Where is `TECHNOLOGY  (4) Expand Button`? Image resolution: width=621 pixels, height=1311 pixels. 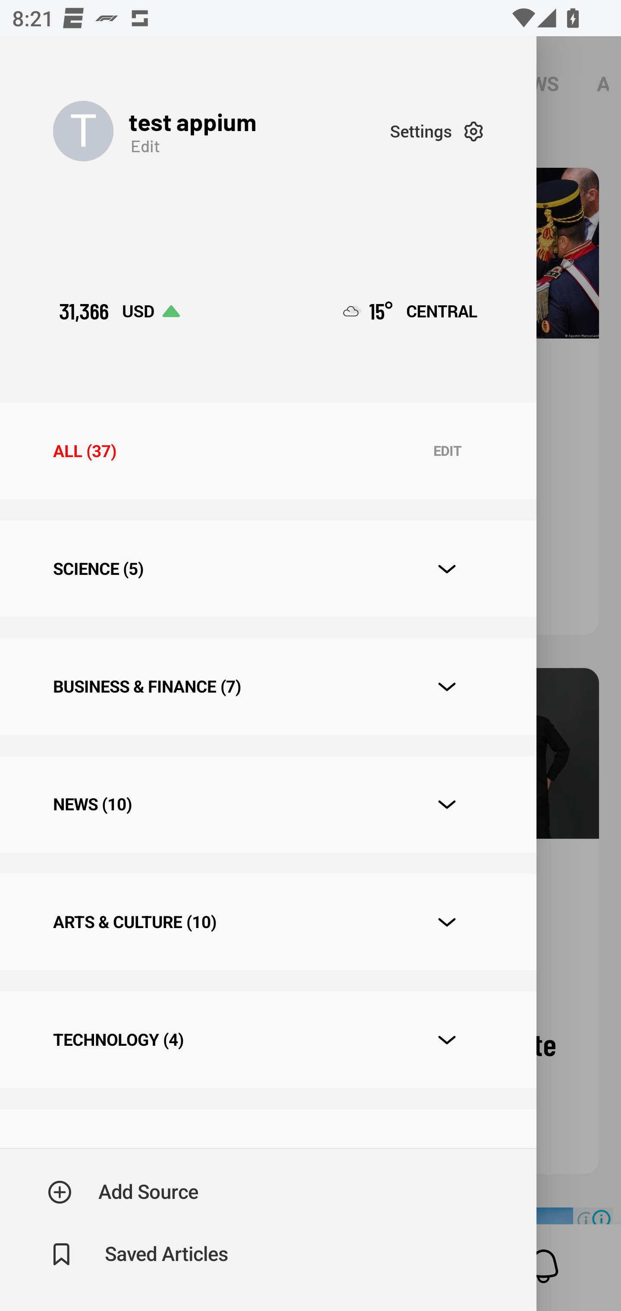 TECHNOLOGY  (4) Expand Button is located at coordinates (268, 1039).